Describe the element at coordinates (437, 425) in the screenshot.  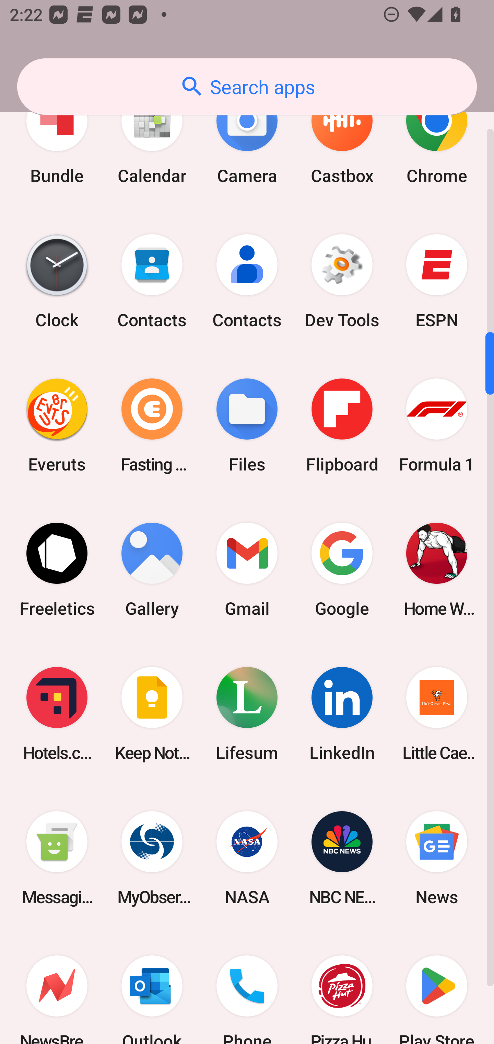
I see `Formula 1` at that location.